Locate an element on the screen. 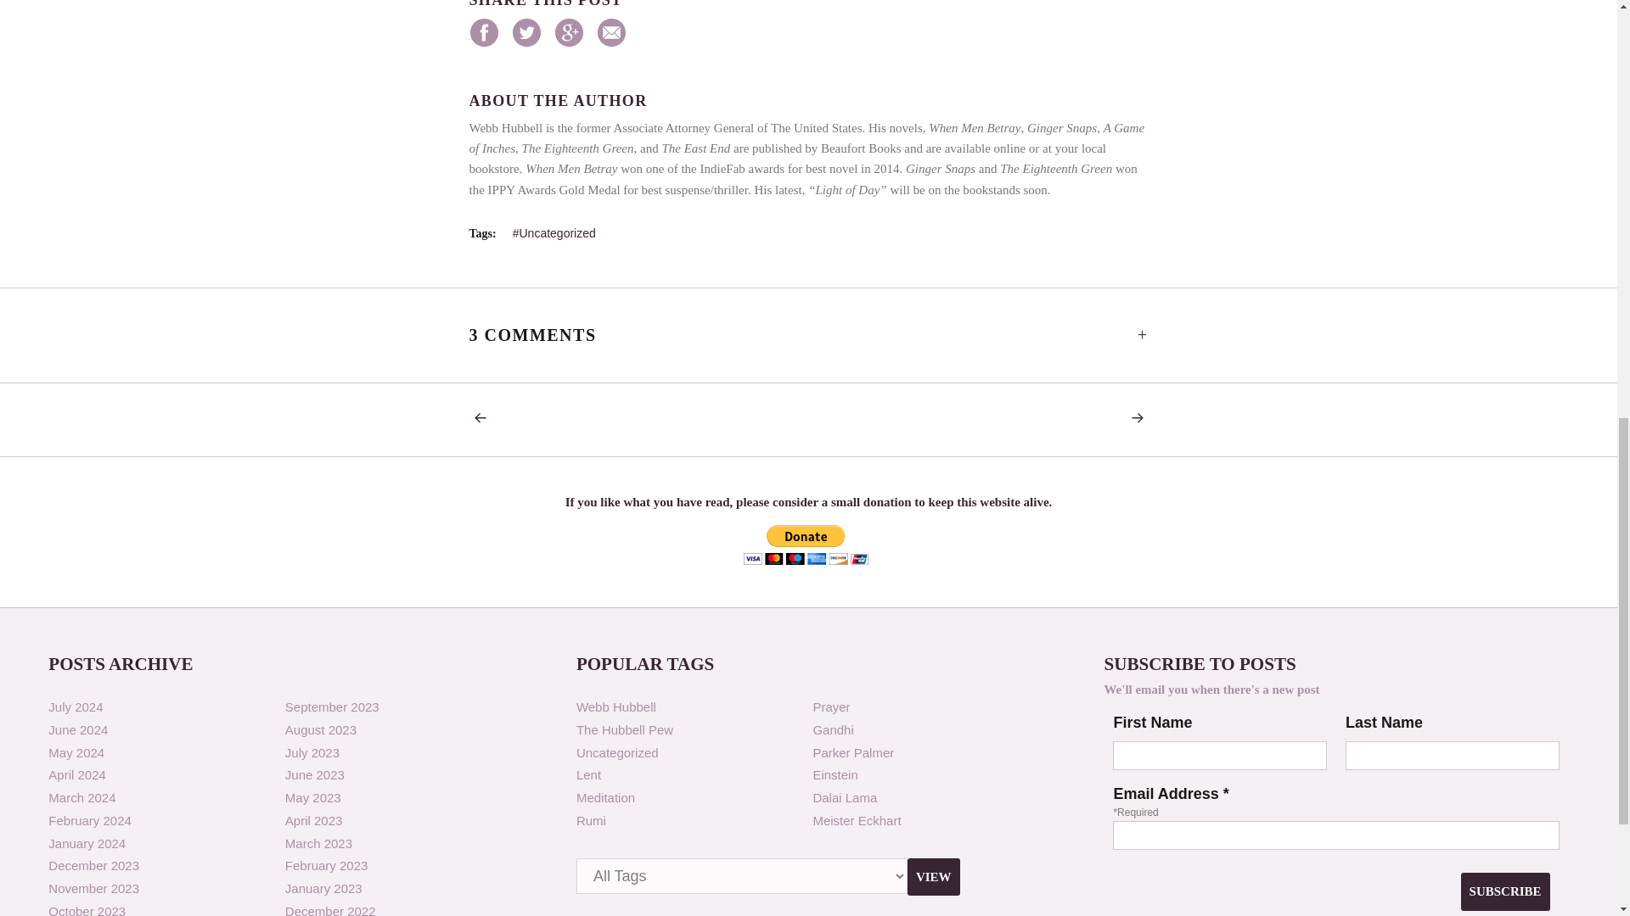 Image resolution: width=1630 pixels, height=916 pixels. August 2023 is located at coordinates (321, 729).